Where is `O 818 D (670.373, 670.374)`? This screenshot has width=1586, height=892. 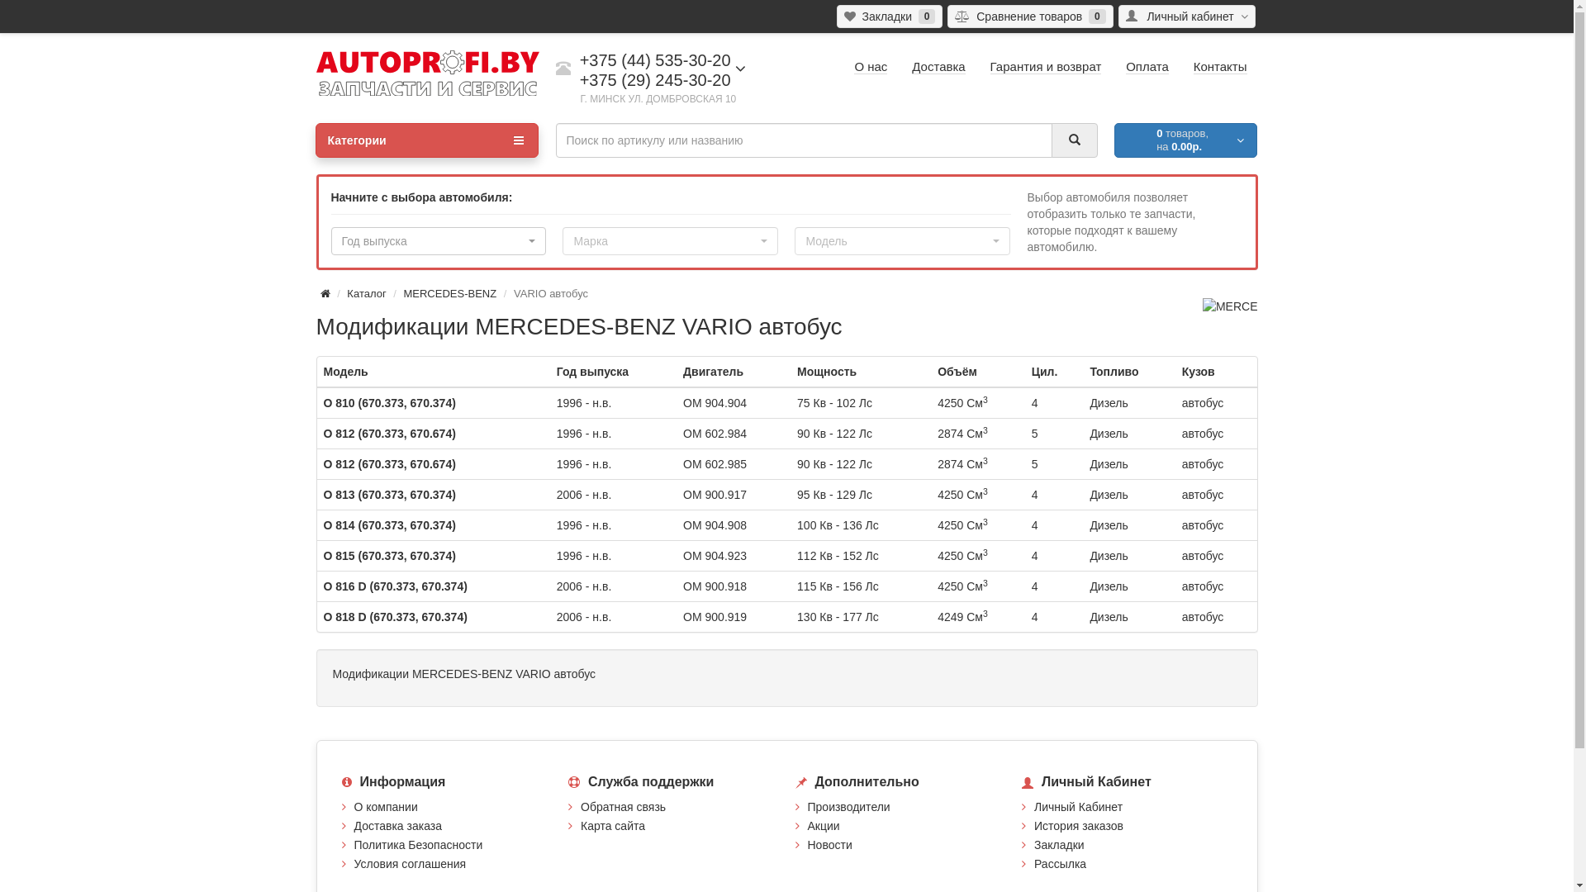 O 818 D (670.373, 670.374) is located at coordinates (396, 617).